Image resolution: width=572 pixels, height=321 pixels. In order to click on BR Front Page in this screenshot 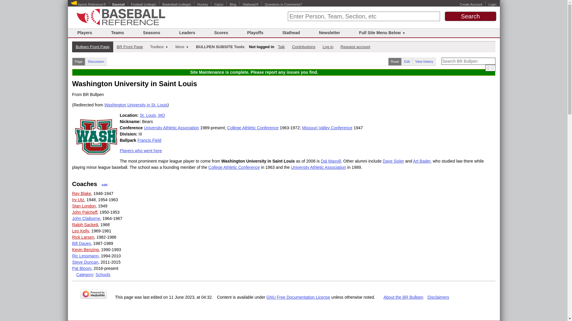, I will do `click(130, 47)`.